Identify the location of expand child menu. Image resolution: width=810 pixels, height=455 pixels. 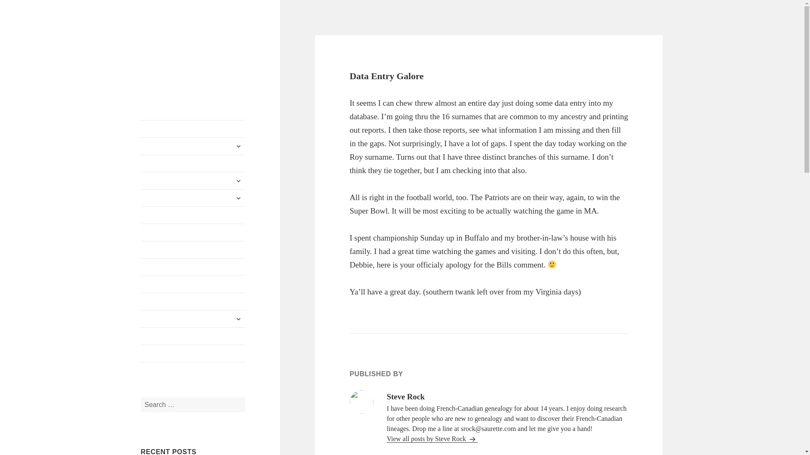
(238, 146).